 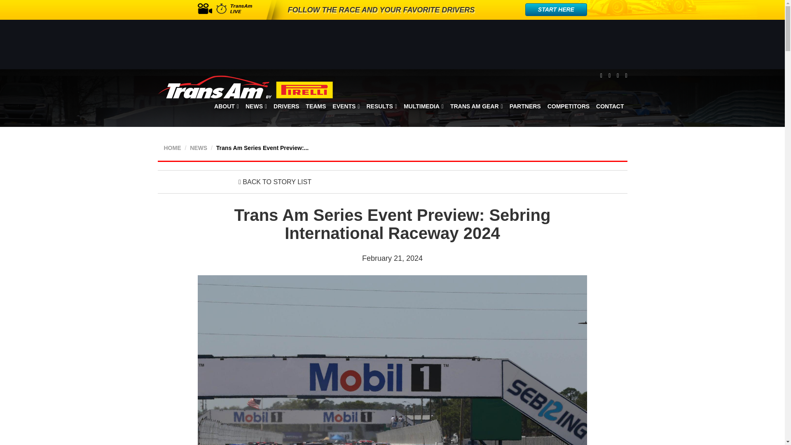 I want to click on ABOUT, so click(x=227, y=106).